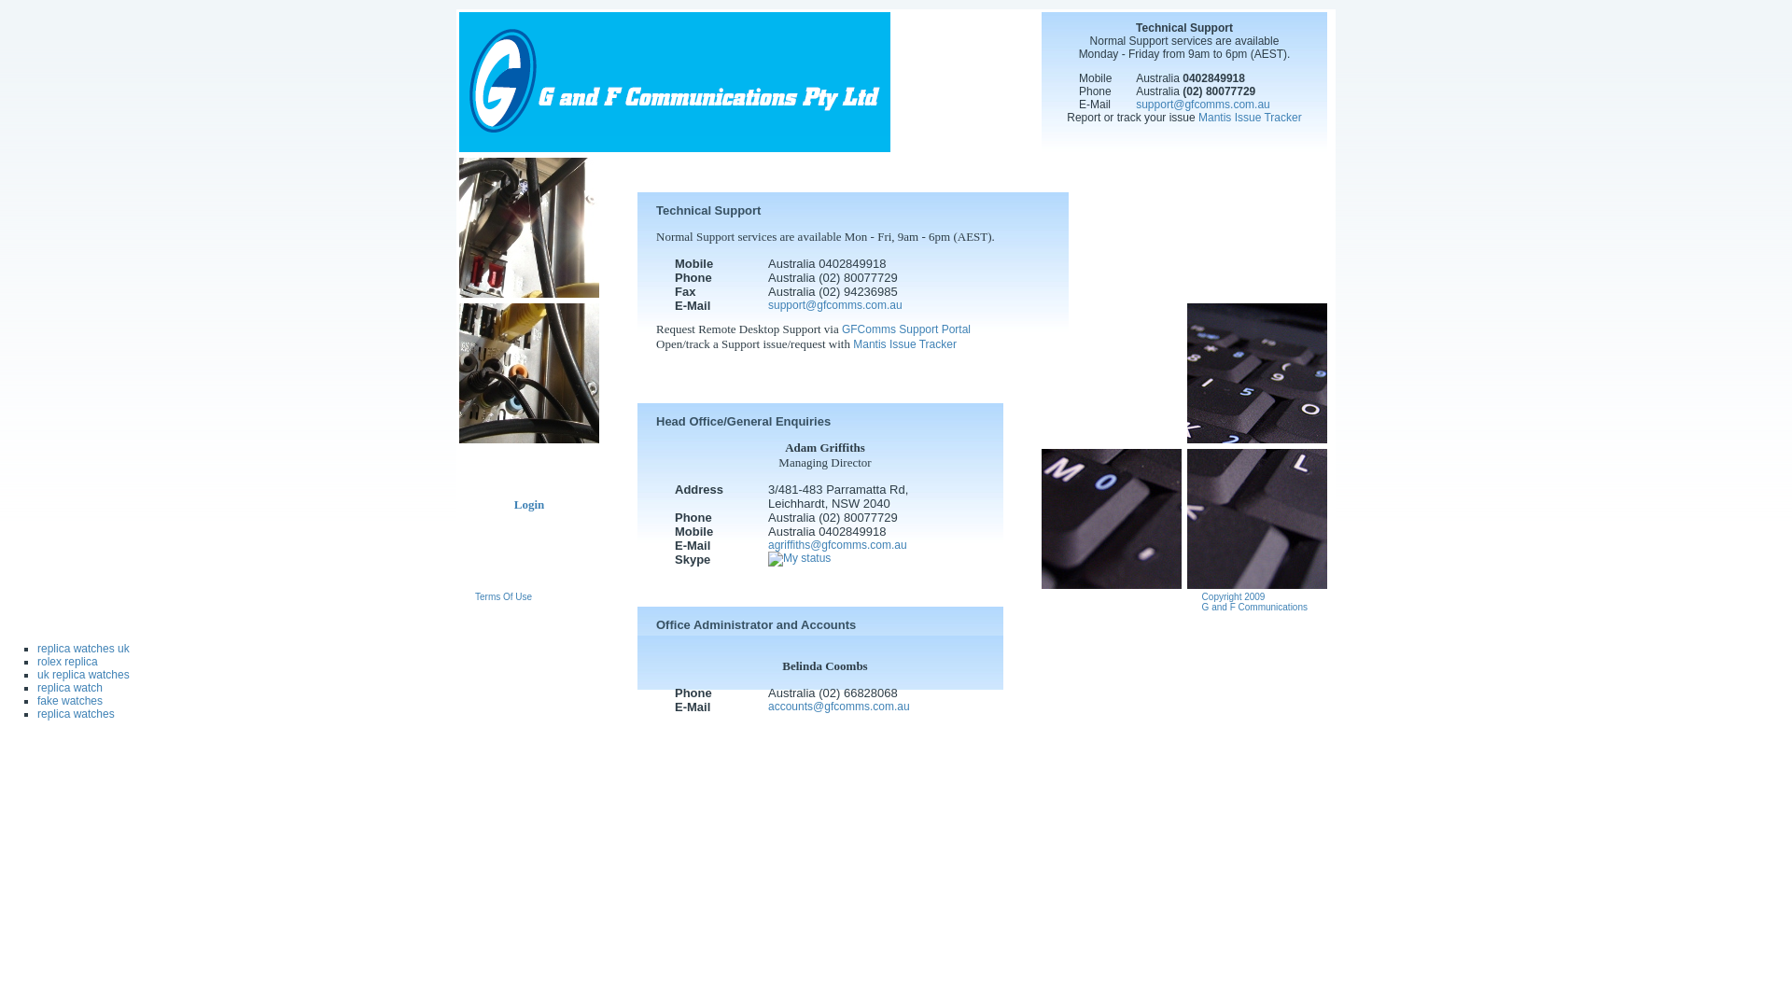 The image size is (1792, 1008). What do you see at coordinates (905, 344) in the screenshot?
I see `Mantis Issue Tracker` at bounding box center [905, 344].